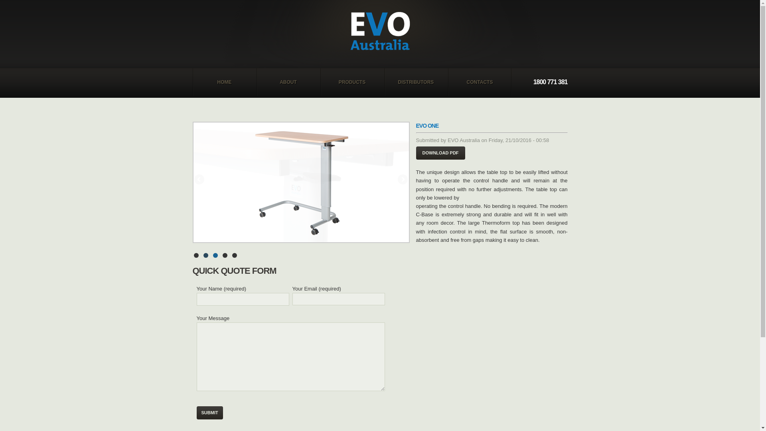  What do you see at coordinates (206, 255) in the screenshot?
I see `2` at bounding box center [206, 255].